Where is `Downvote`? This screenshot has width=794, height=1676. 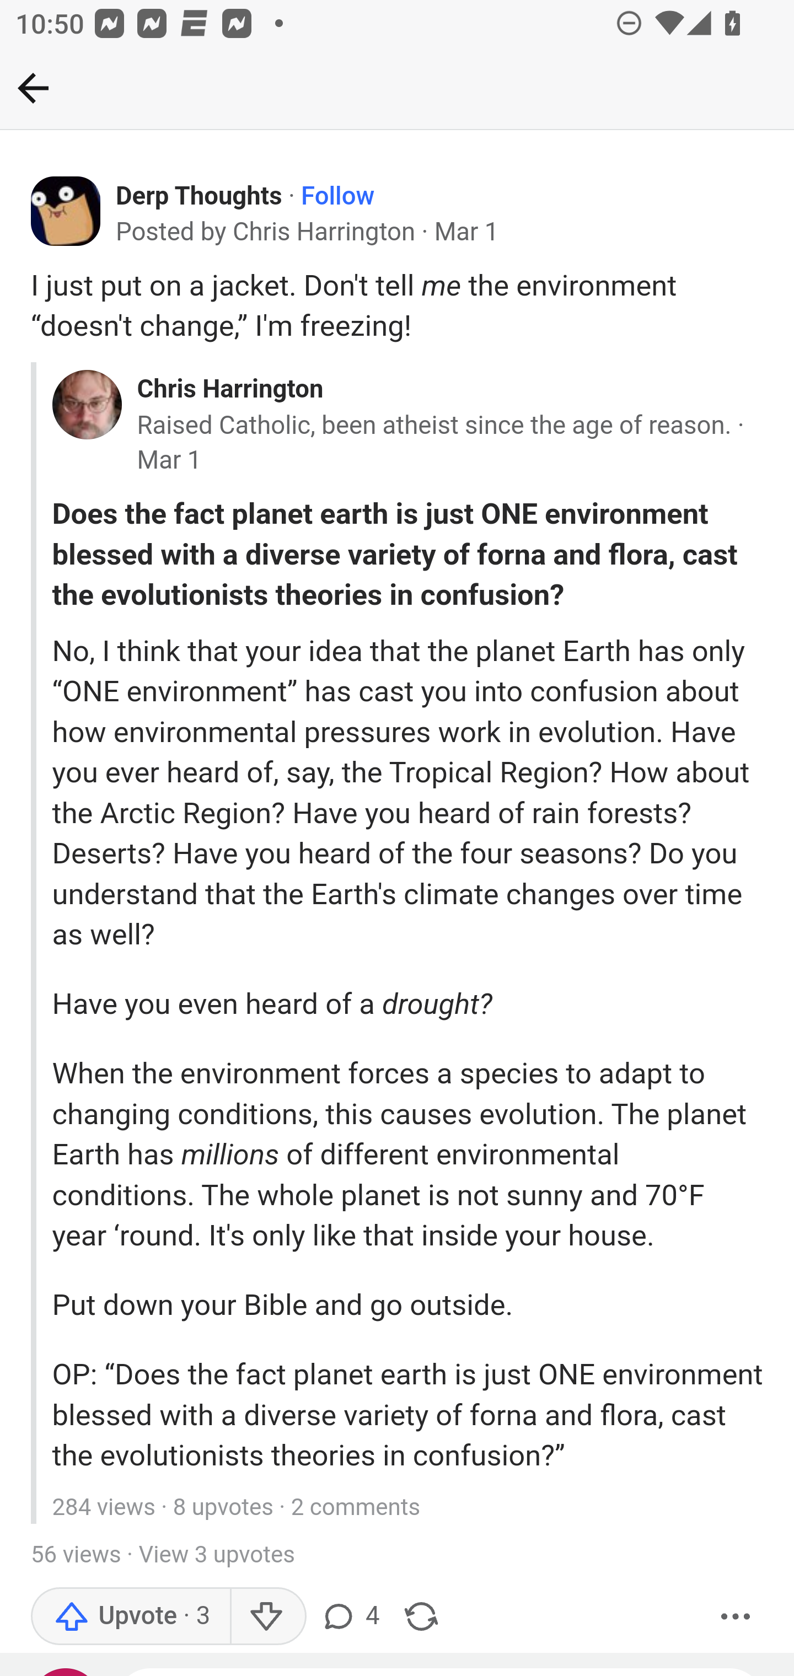
Downvote is located at coordinates (267, 1617).